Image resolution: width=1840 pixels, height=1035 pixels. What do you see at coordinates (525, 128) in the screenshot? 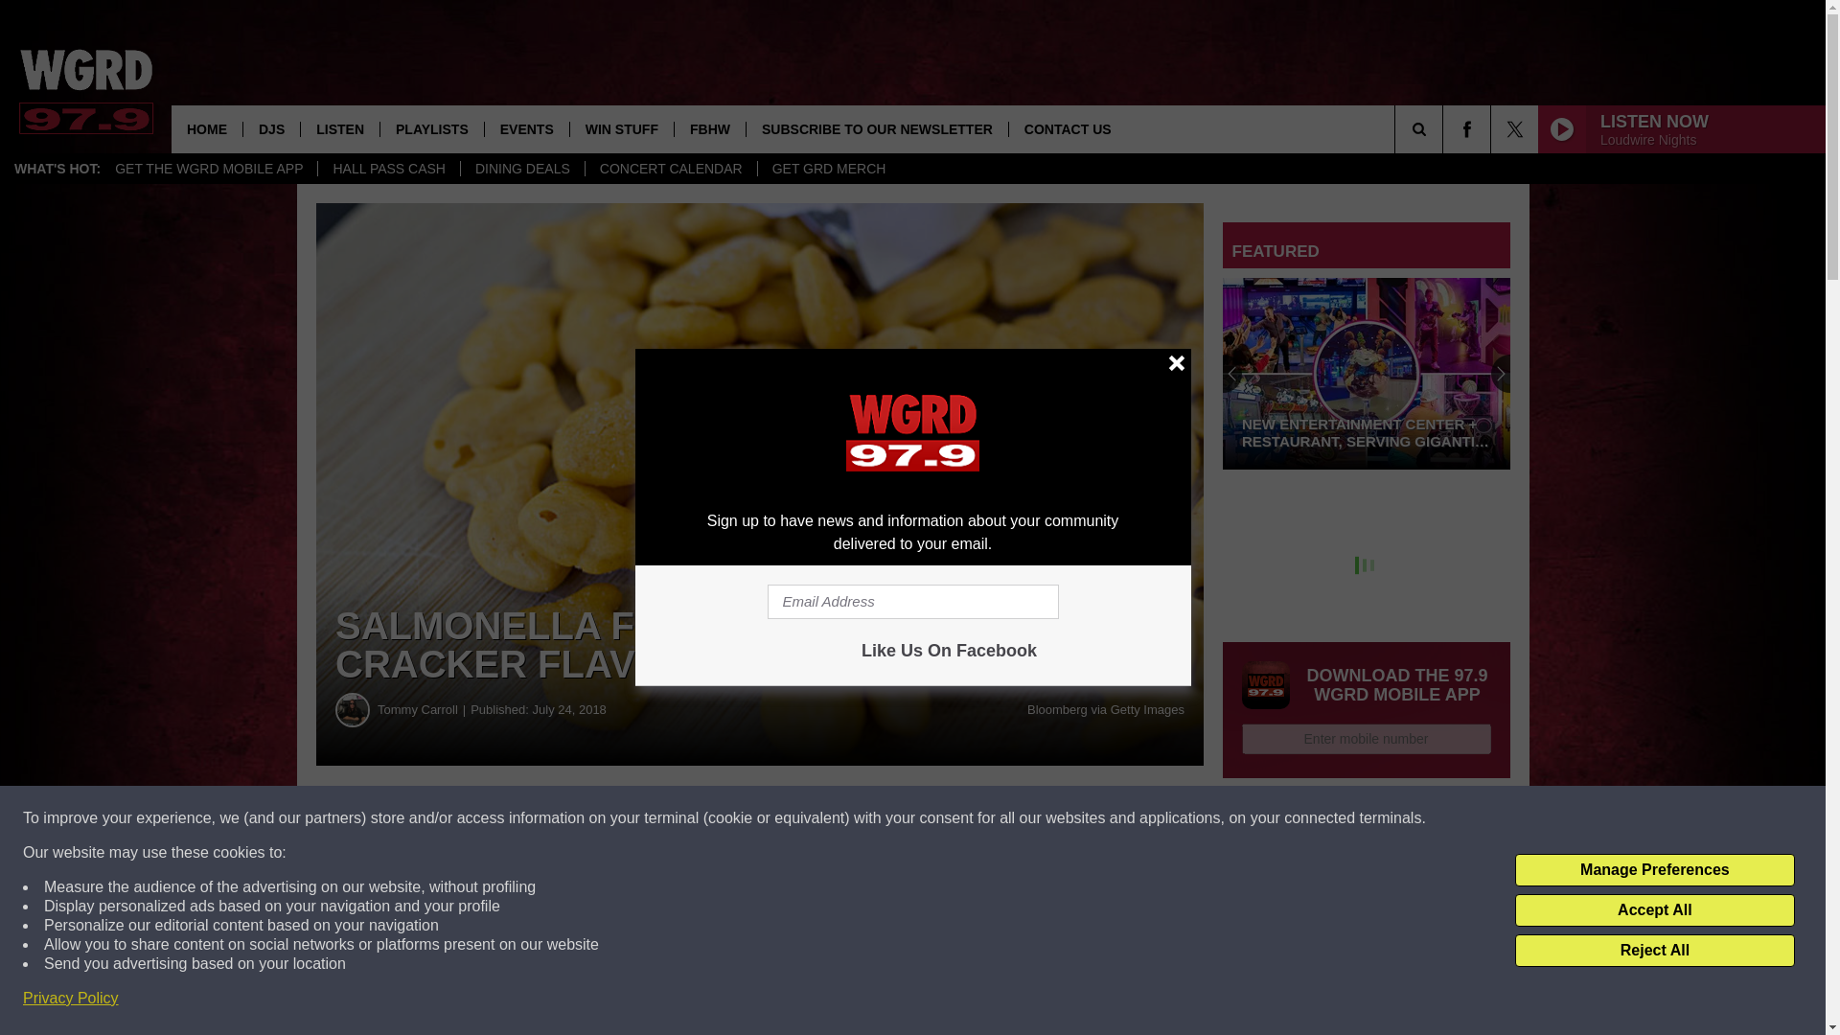
I see `EVENTS` at bounding box center [525, 128].